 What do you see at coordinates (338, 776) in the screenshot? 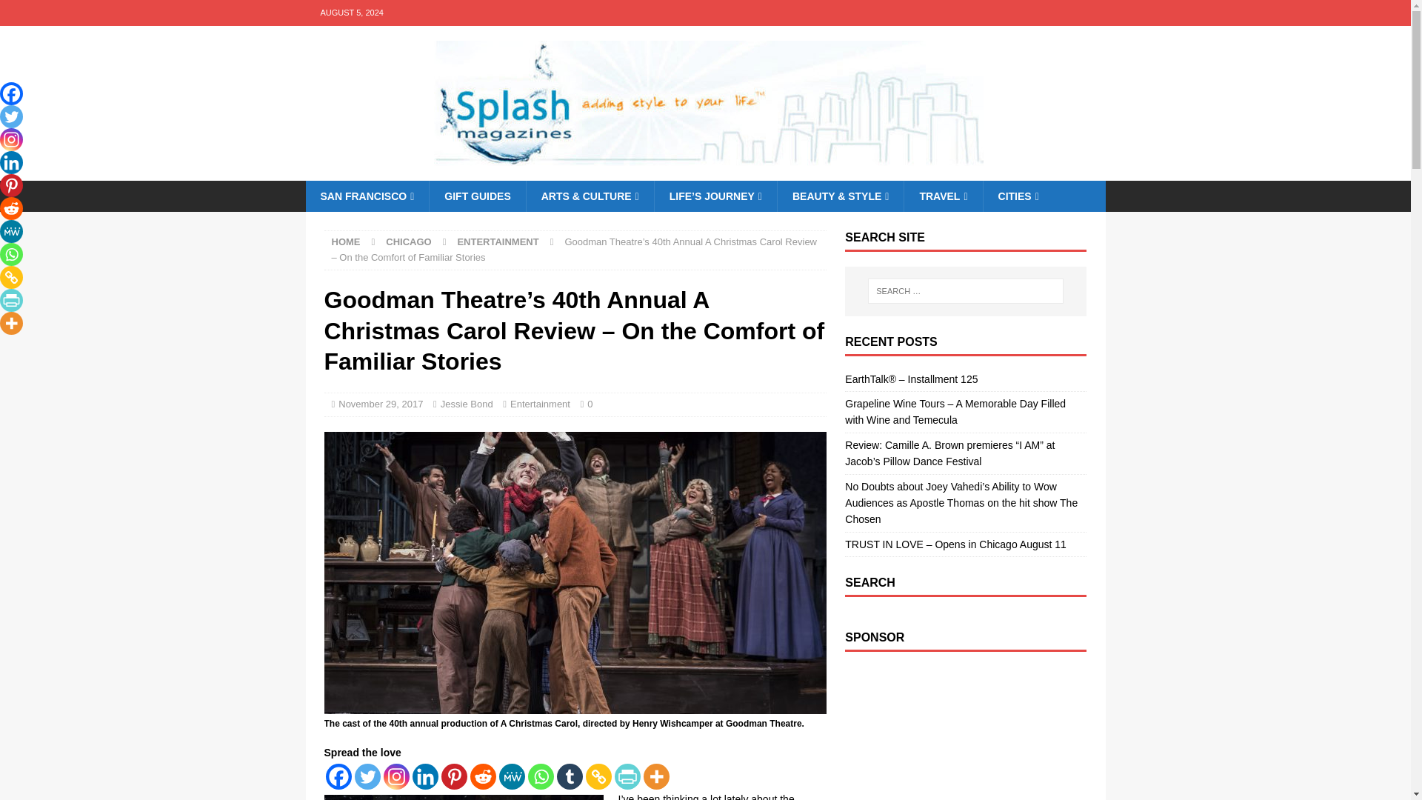
I see `Facebook` at bounding box center [338, 776].